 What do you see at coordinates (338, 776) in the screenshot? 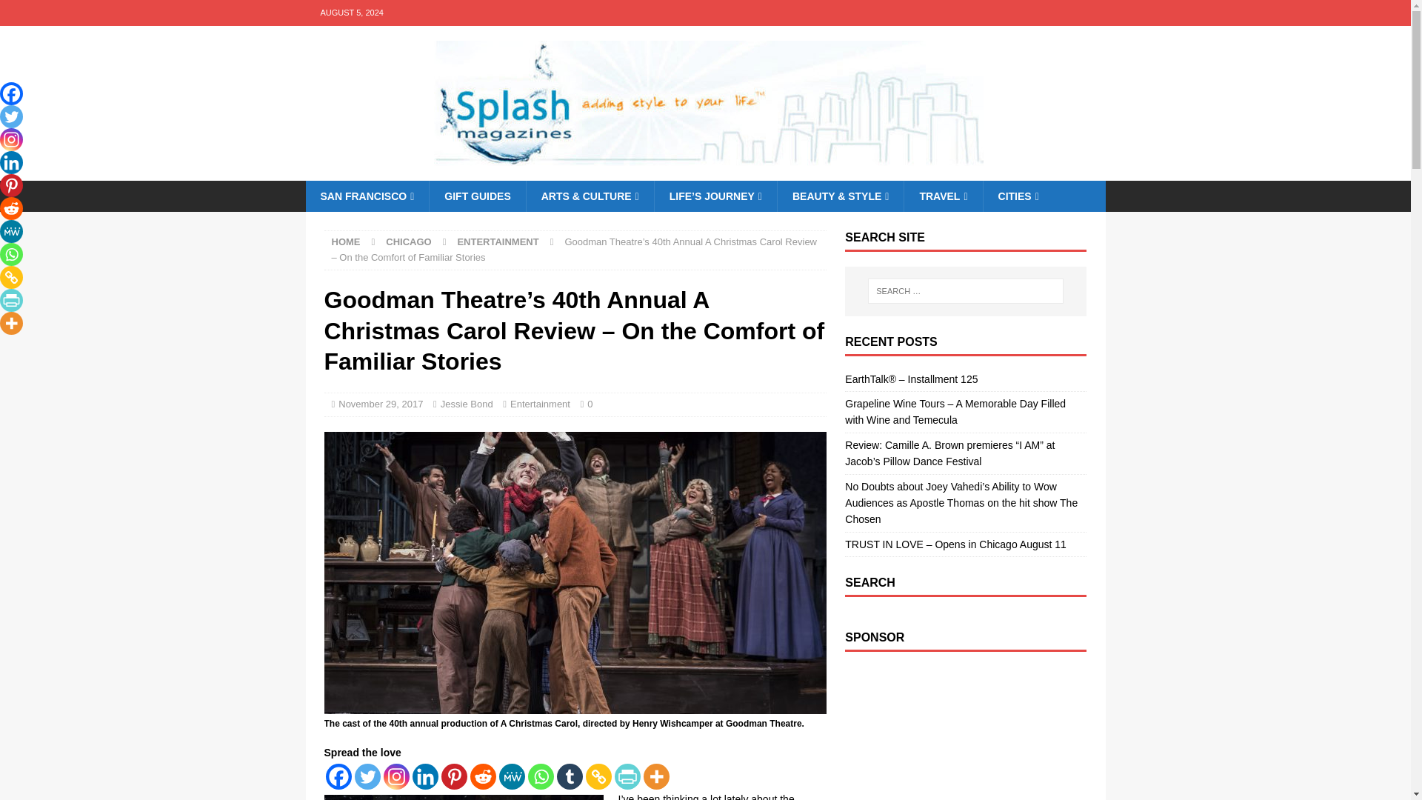
I see `Facebook` at bounding box center [338, 776].